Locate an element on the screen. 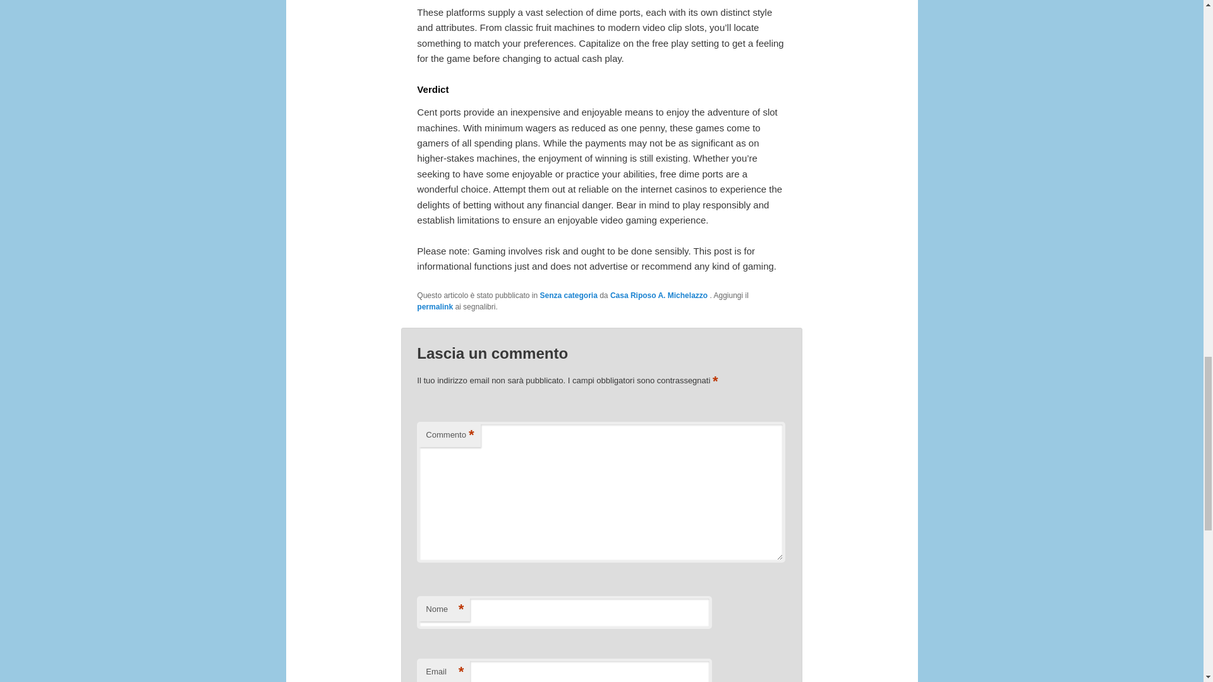 This screenshot has height=682, width=1213. Senza categoria is located at coordinates (568, 296).